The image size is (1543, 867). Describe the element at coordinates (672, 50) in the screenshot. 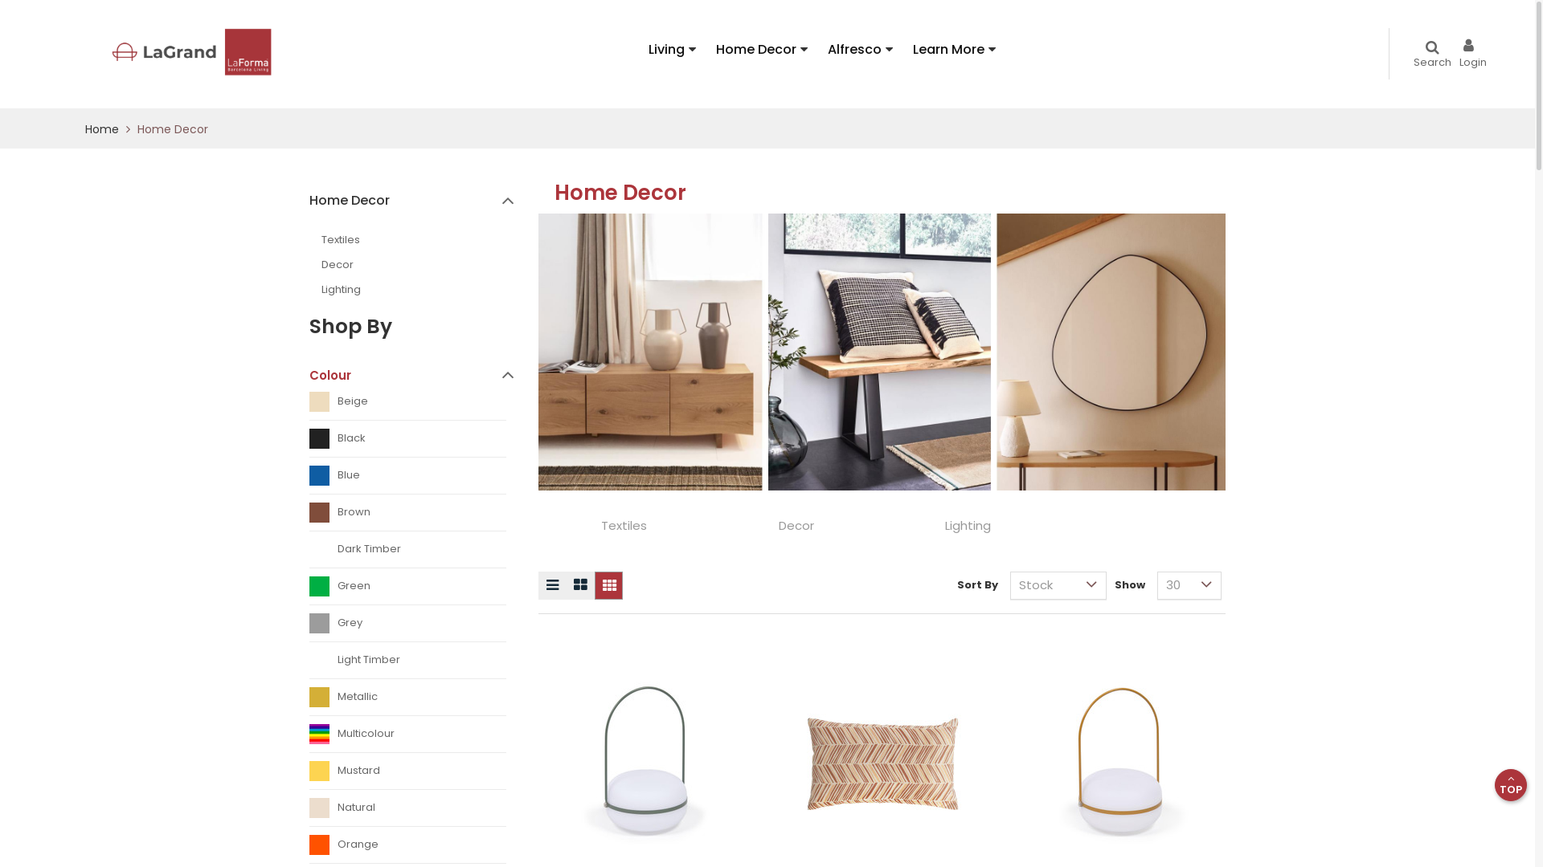

I see `Living` at that location.